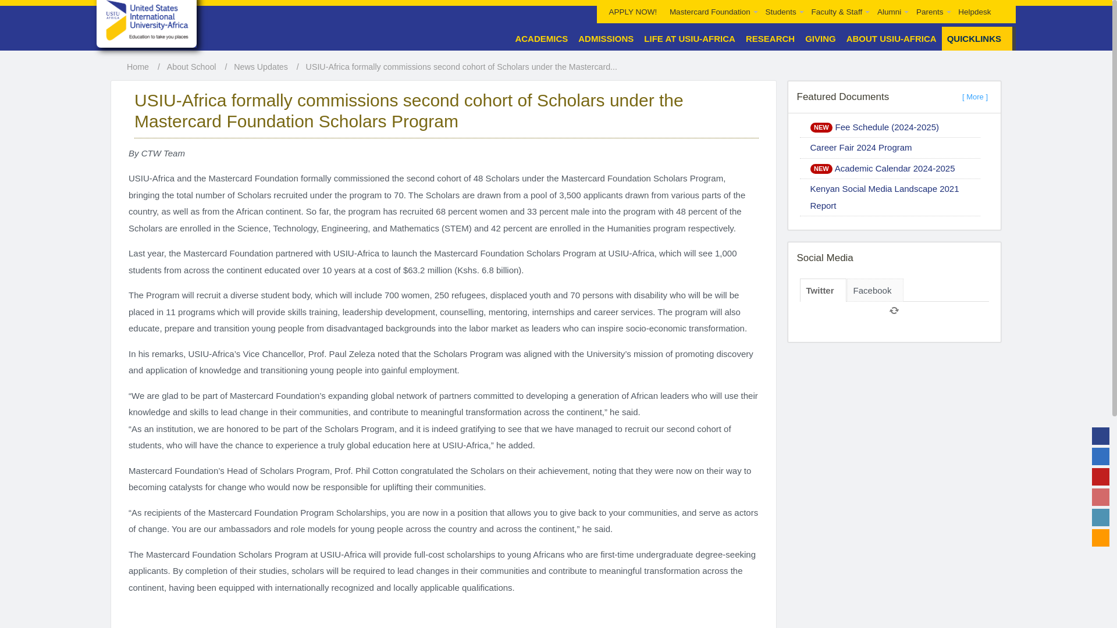  What do you see at coordinates (1101, 476) in the screenshot?
I see `YouTube` at bounding box center [1101, 476].